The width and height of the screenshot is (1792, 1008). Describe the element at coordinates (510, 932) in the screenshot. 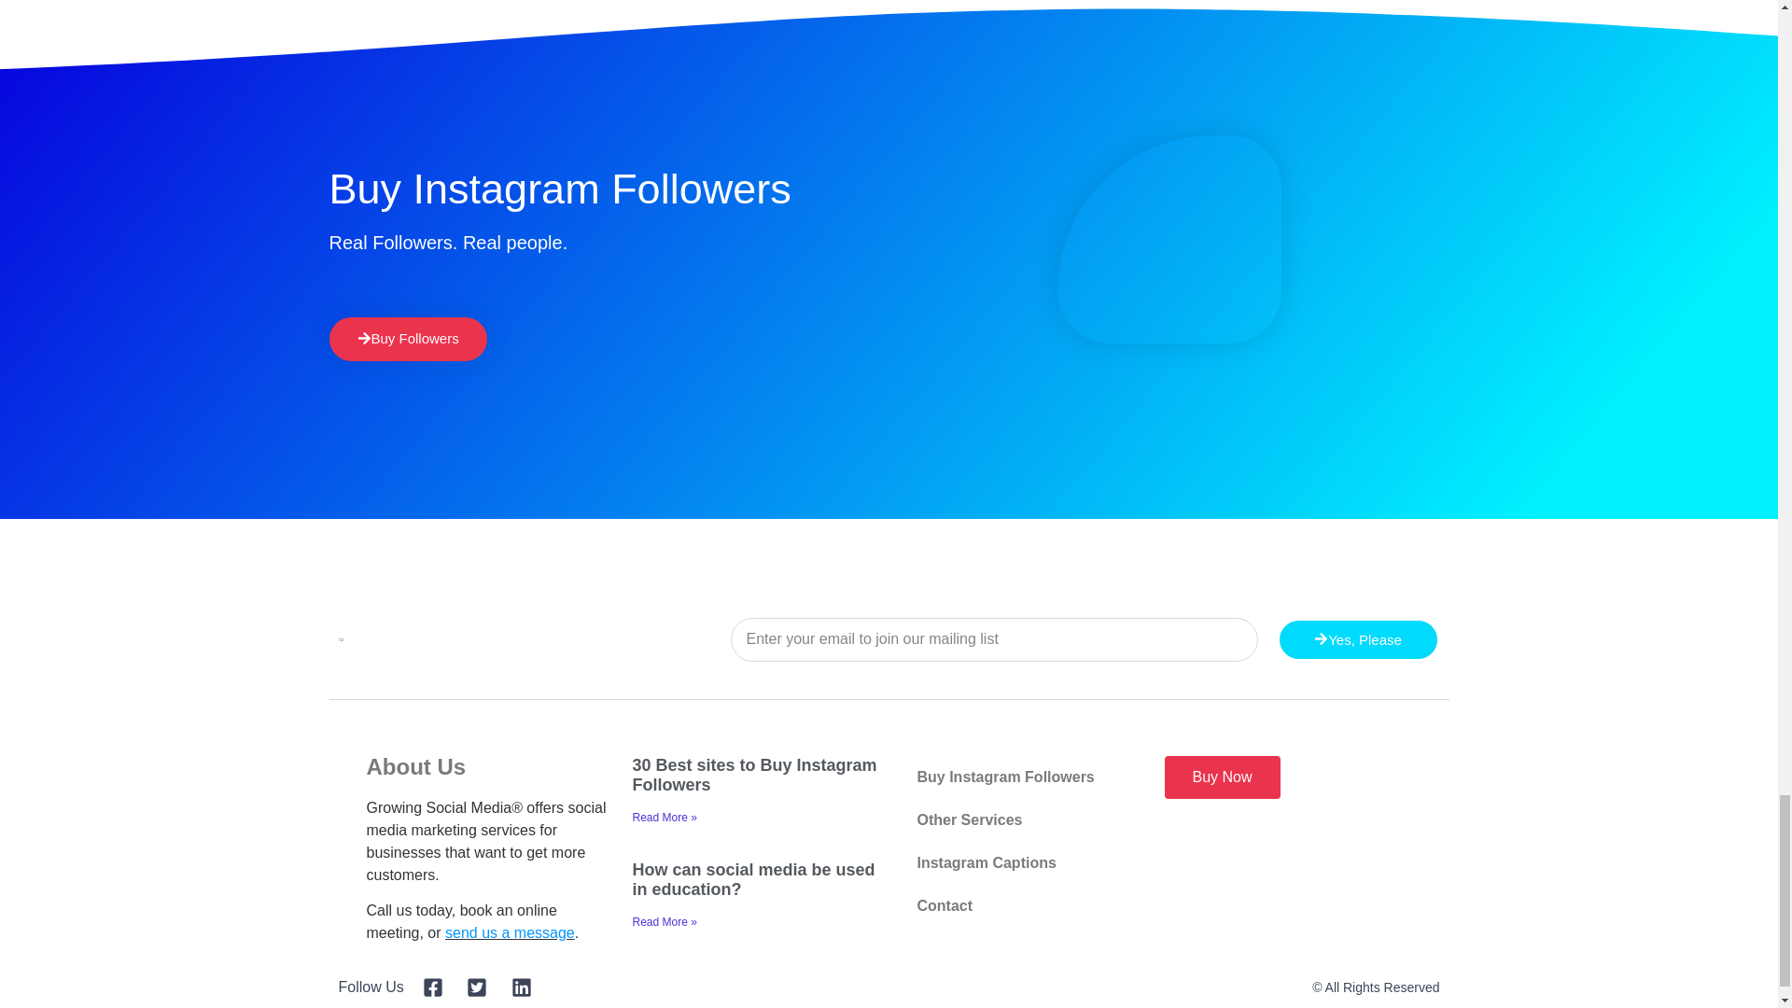

I see `send us a message` at that location.